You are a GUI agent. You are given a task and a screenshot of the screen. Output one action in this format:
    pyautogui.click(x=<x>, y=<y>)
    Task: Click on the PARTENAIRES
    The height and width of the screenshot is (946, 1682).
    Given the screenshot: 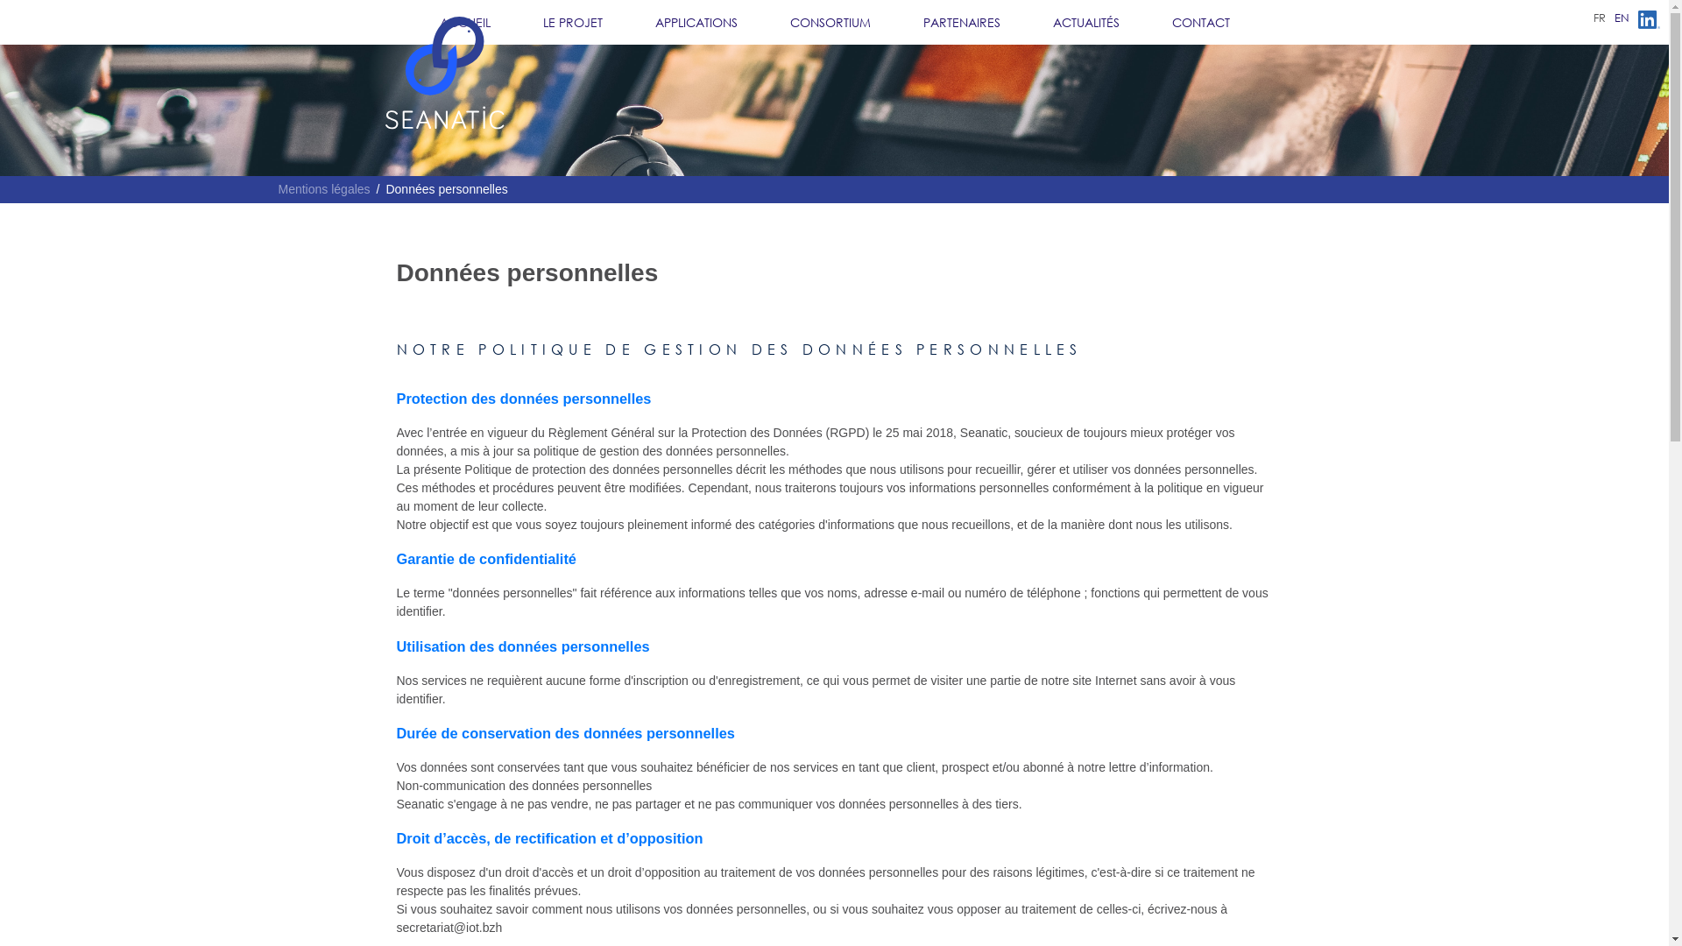 What is the action you would take?
    pyautogui.click(x=962, y=23)
    